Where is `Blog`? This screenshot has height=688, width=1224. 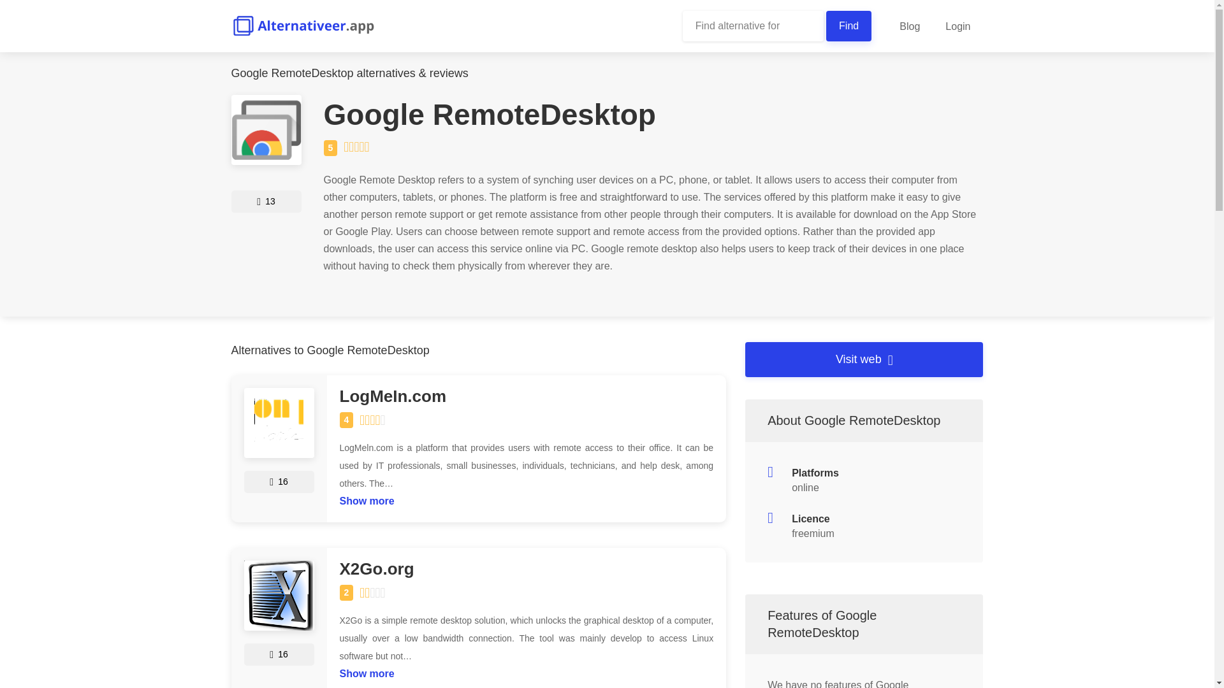
Blog is located at coordinates (909, 26).